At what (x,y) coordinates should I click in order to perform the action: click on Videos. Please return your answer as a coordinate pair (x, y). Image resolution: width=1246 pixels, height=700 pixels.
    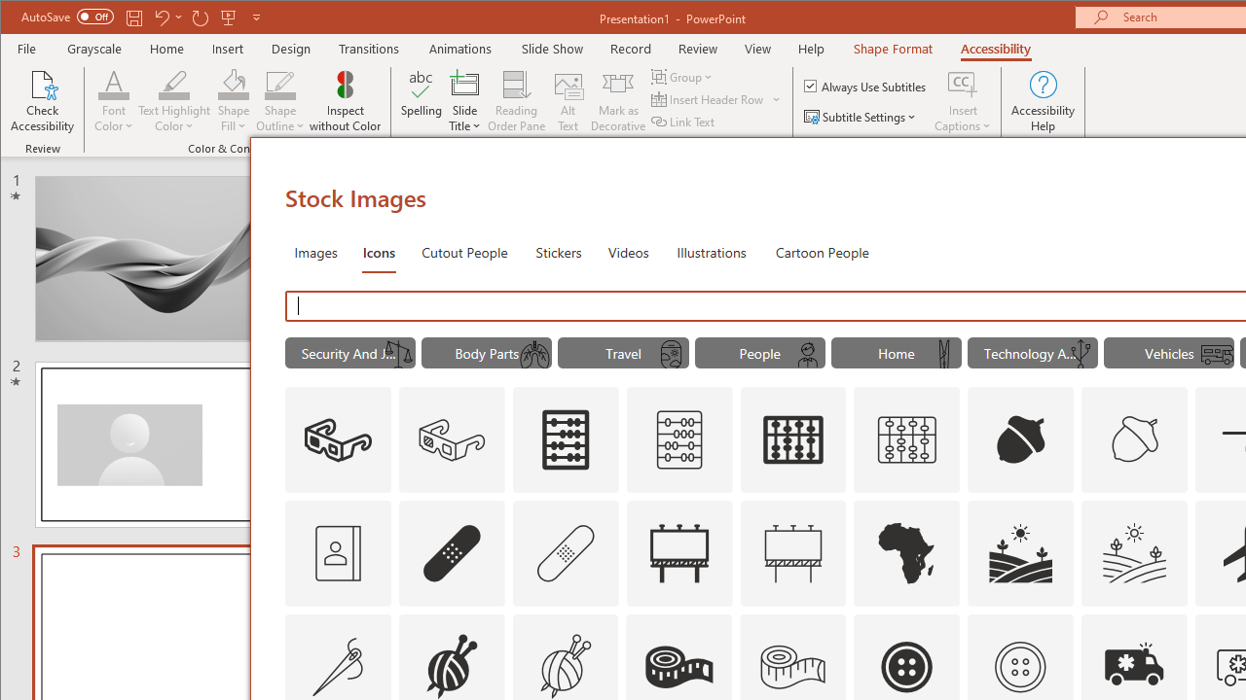
    Looking at the image, I should click on (628, 251).